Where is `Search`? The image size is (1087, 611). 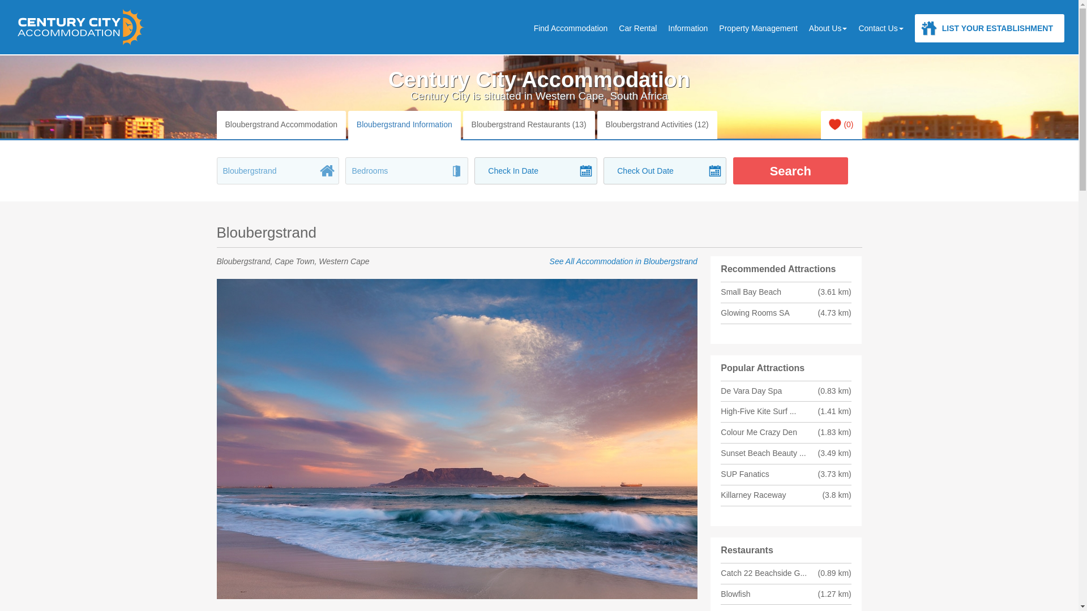
Search is located at coordinates (790, 171).